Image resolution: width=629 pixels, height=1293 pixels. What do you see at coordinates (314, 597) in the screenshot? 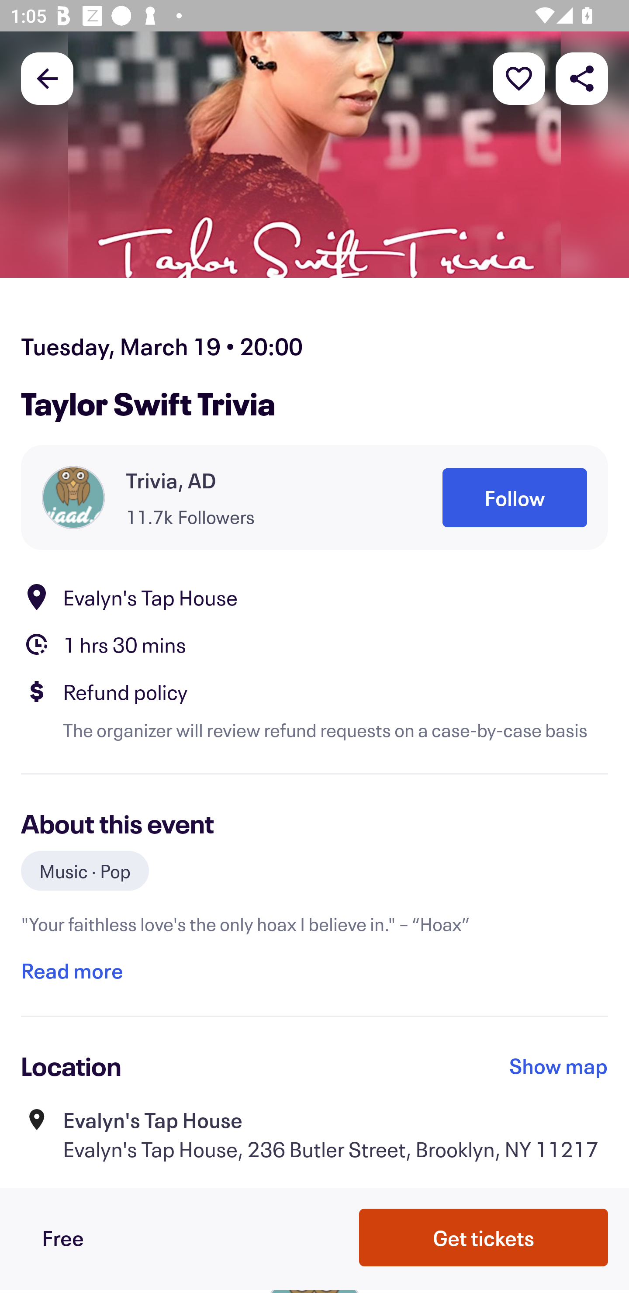
I see `Location Evalyn's Tap House` at bounding box center [314, 597].